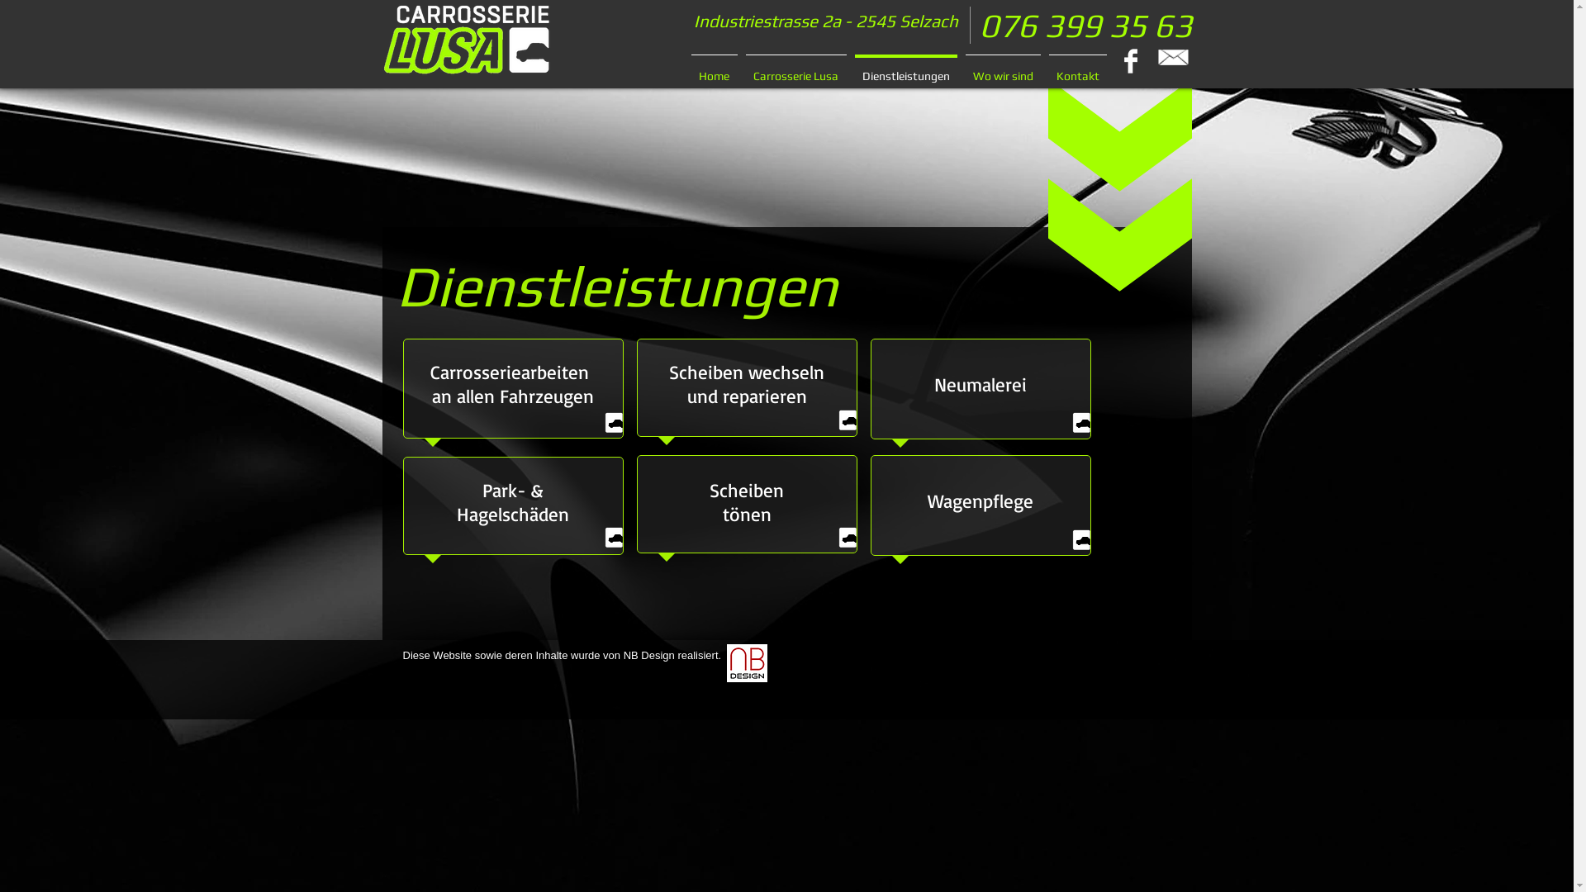 The width and height of the screenshot is (1586, 892). I want to click on autolusa2.png, so click(614, 537).